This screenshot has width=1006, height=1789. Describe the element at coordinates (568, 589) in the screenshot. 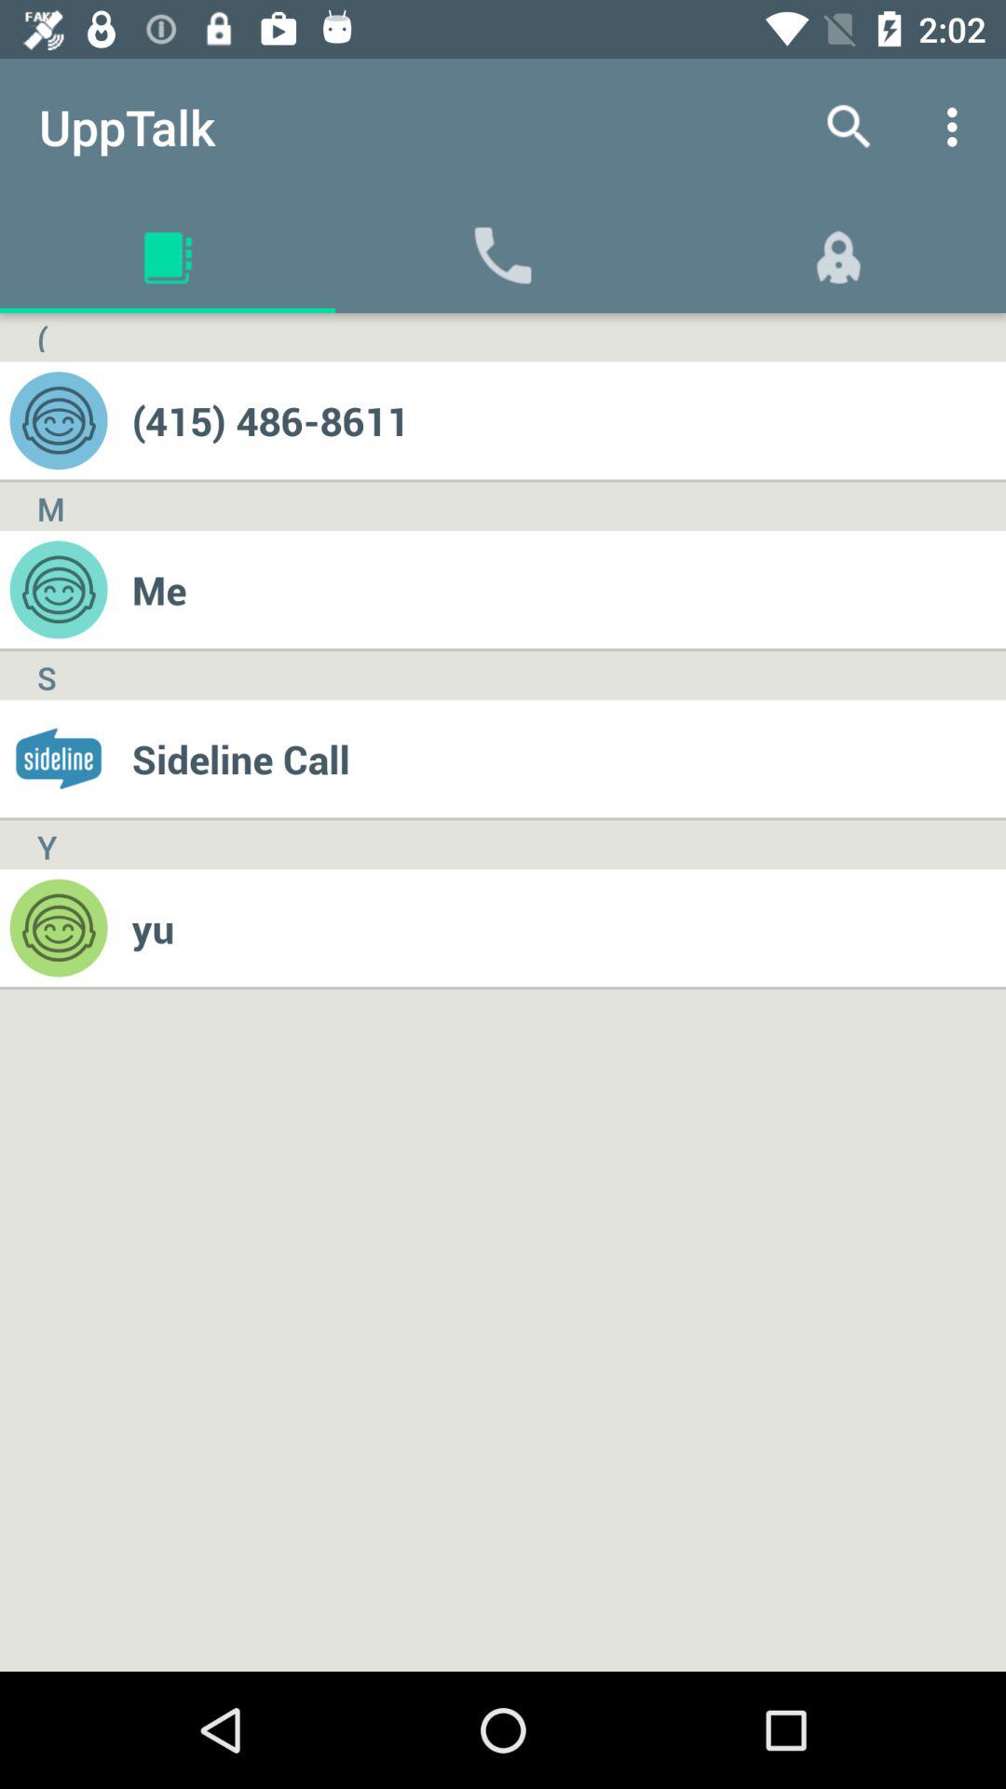

I see `select me icon` at that location.